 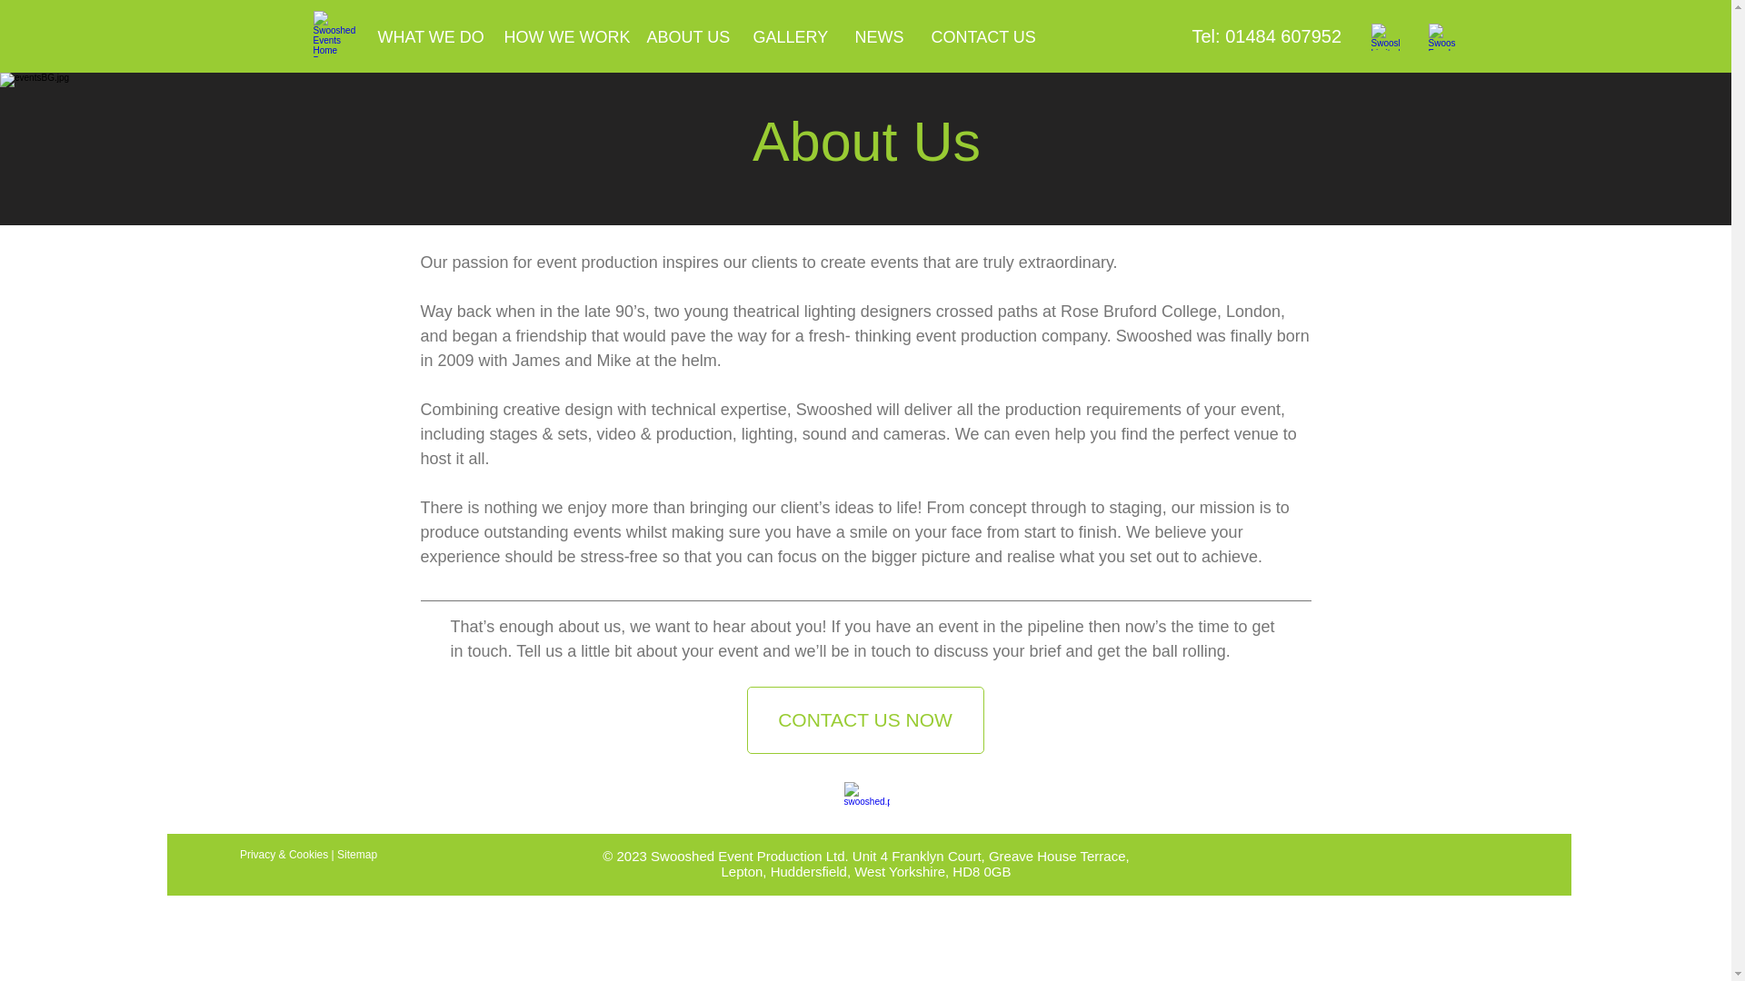 What do you see at coordinates (335, 33) in the screenshot?
I see `Click here to go to our home page` at bounding box center [335, 33].